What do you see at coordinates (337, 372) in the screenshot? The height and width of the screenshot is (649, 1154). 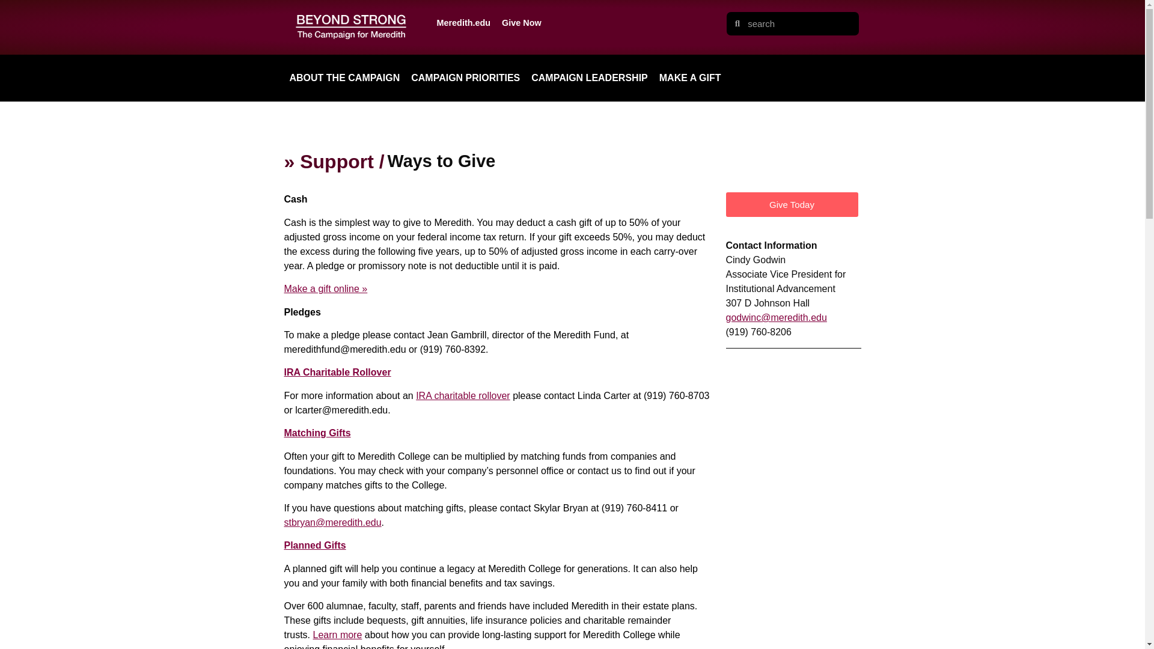 I see `IRA Charitable Rollover` at bounding box center [337, 372].